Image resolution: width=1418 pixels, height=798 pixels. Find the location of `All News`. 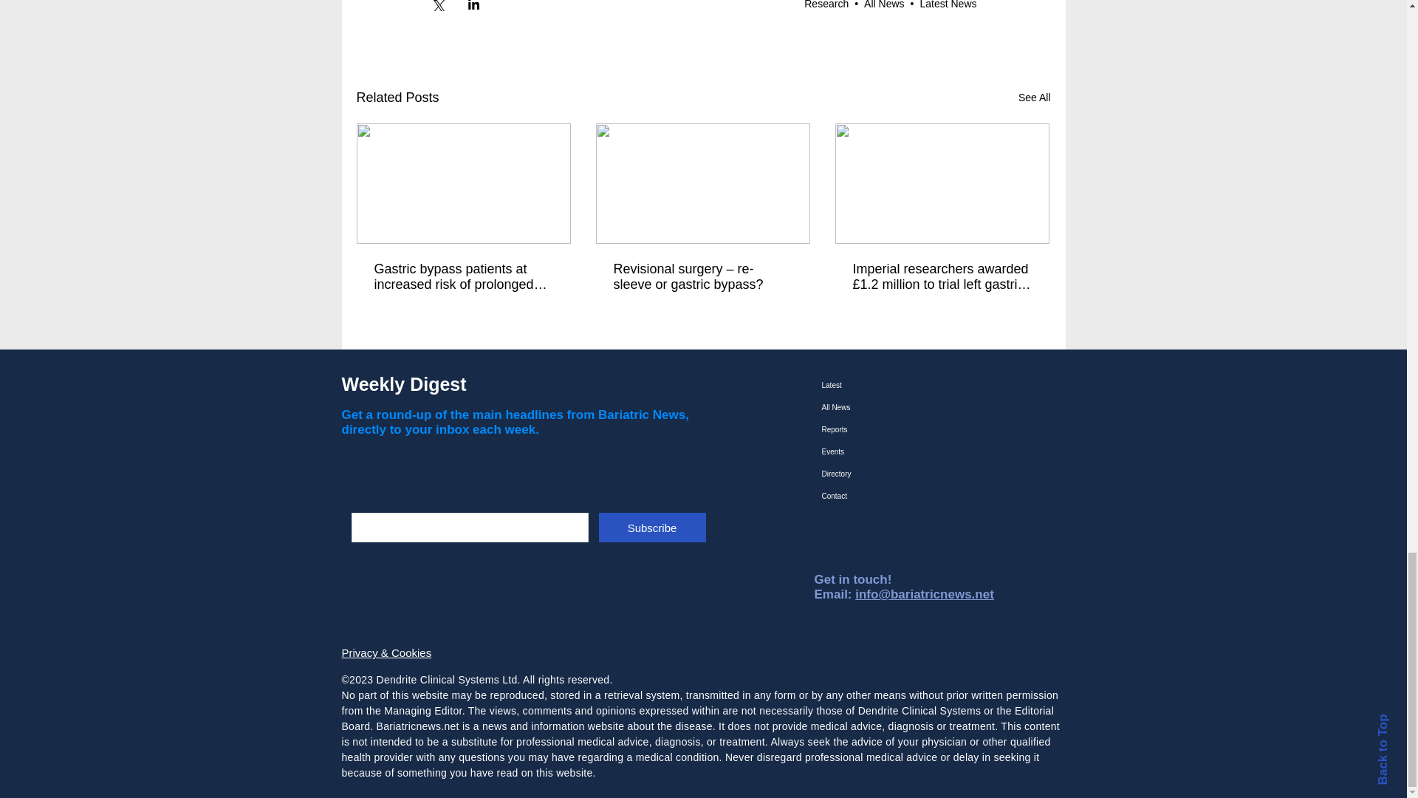

All News is located at coordinates (883, 4).